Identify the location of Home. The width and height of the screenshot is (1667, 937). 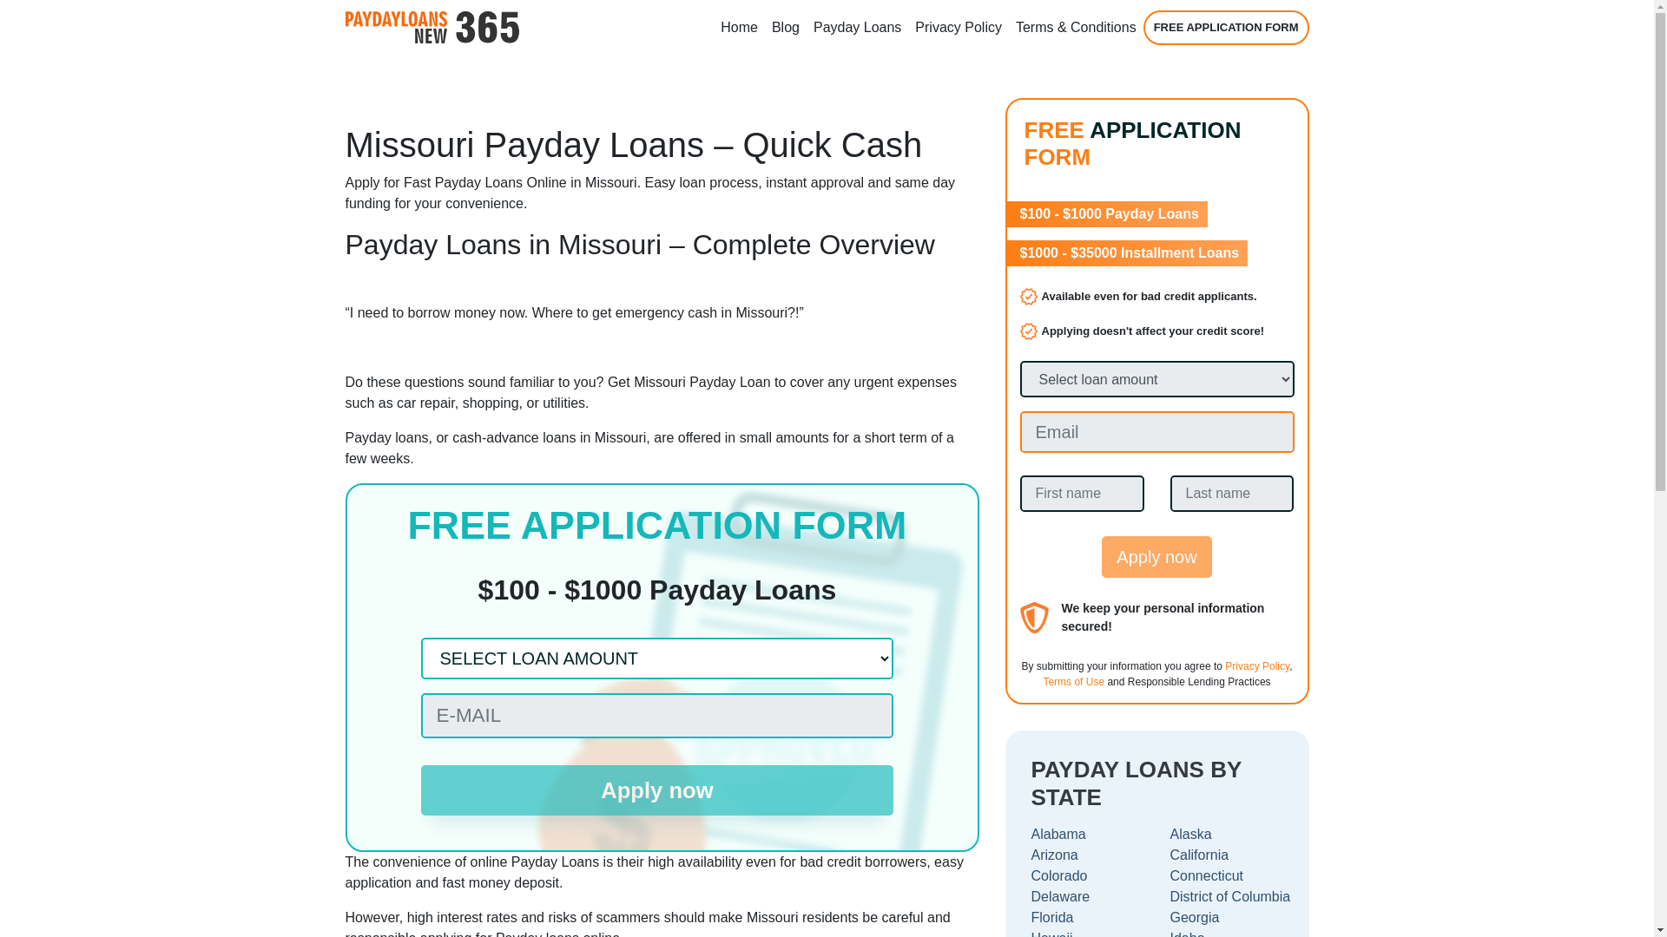
(739, 27).